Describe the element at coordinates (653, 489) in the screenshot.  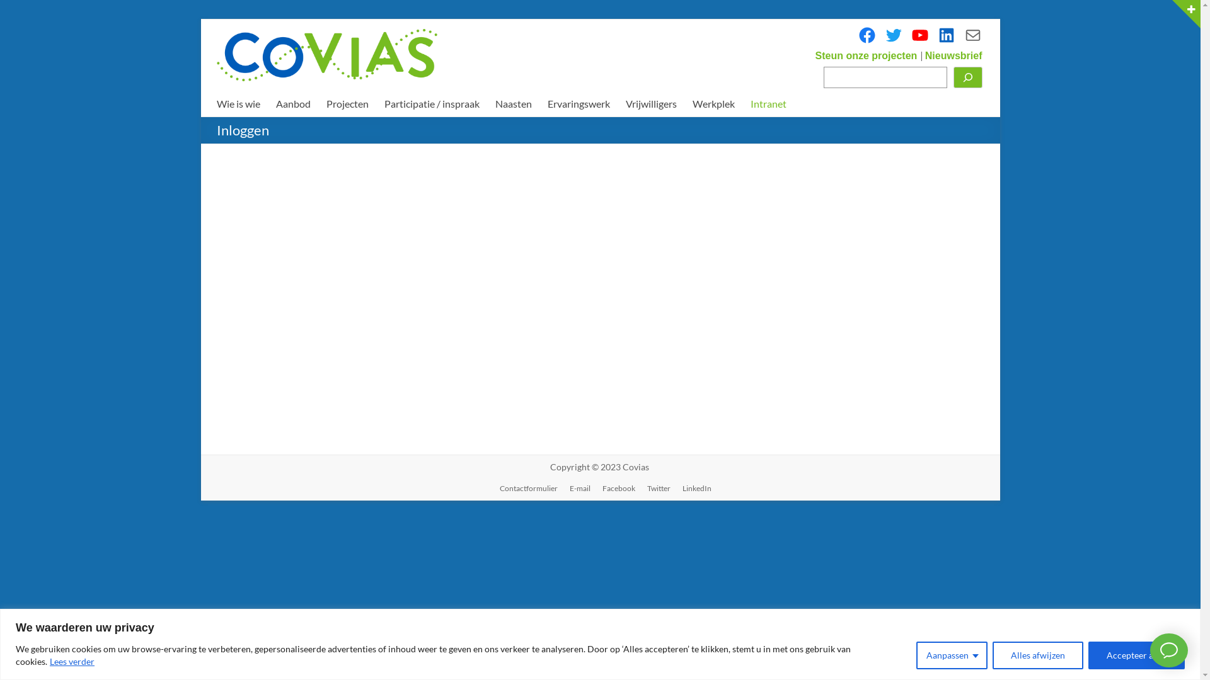
I see `Twitter` at that location.